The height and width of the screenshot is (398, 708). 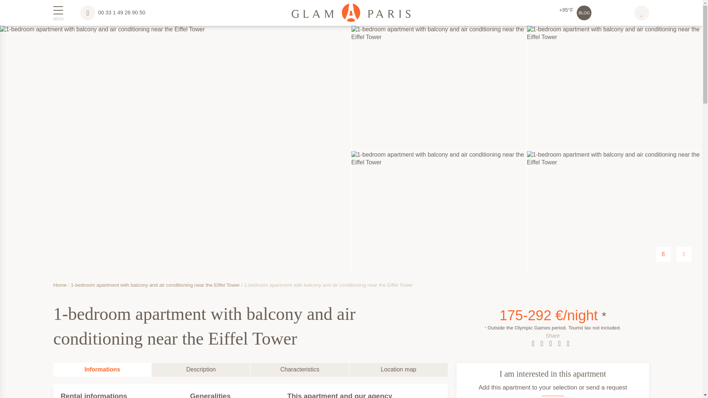 I want to click on Home, so click(x=60, y=284).